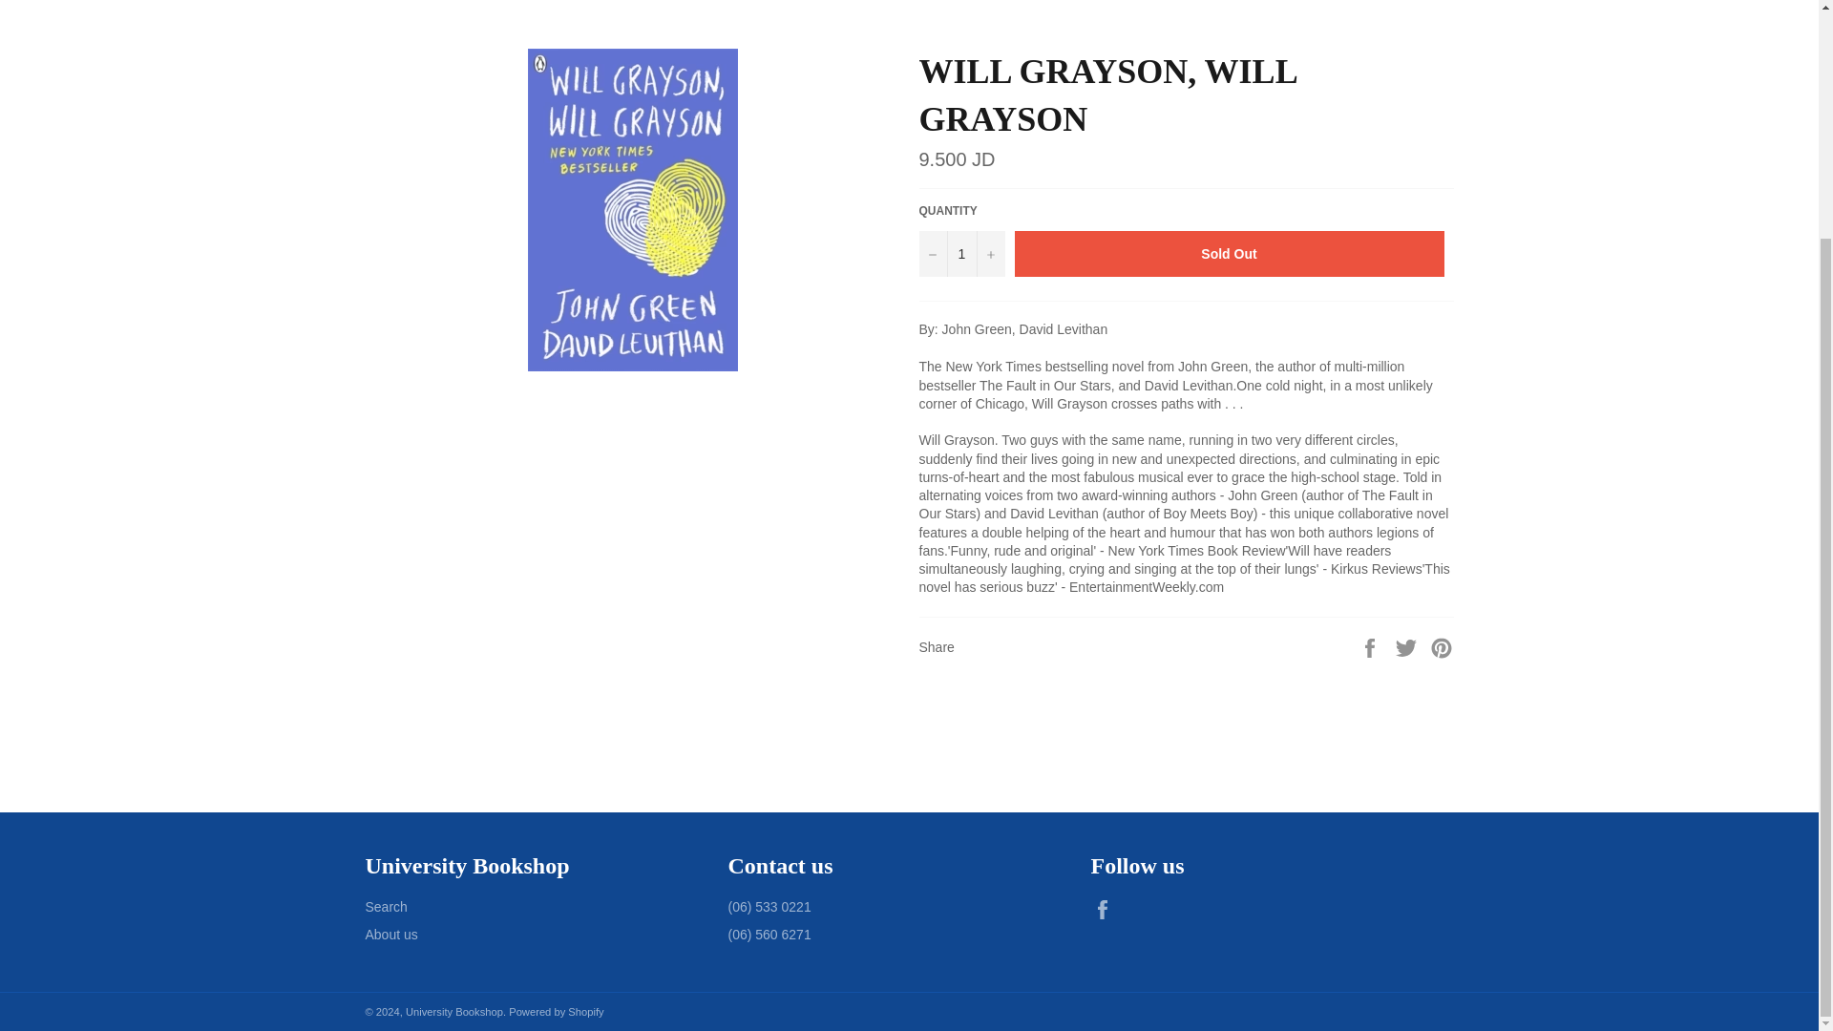  I want to click on Pin on Pinterest, so click(1442, 645).